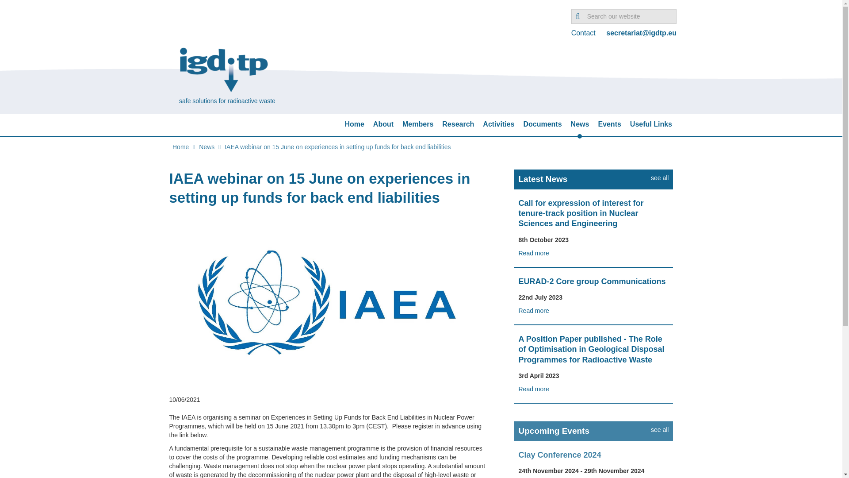  Describe the element at coordinates (533, 253) in the screenshot. I see `Read more` at that location.